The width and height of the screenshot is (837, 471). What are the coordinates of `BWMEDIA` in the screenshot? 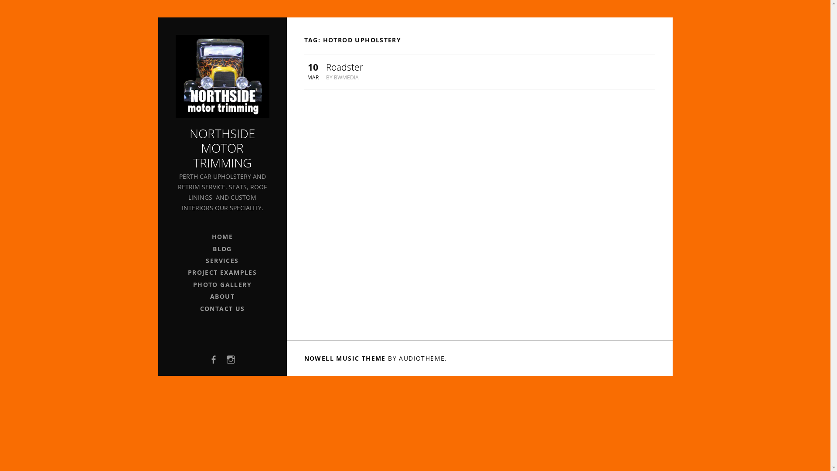 It's located at (346, 78).